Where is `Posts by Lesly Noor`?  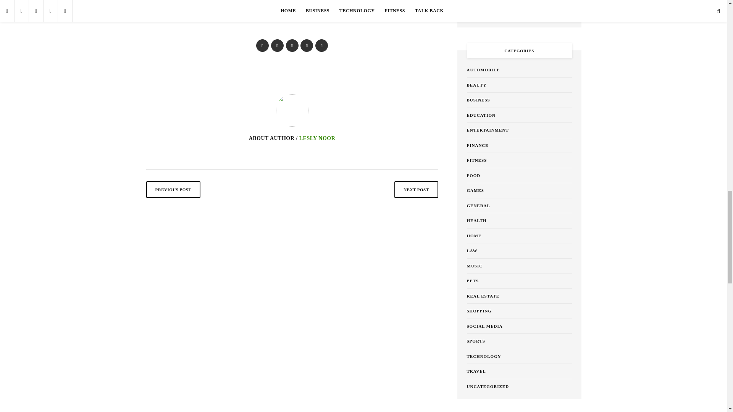
Posts by Lesly Noor is located at coordinates (317, 138).